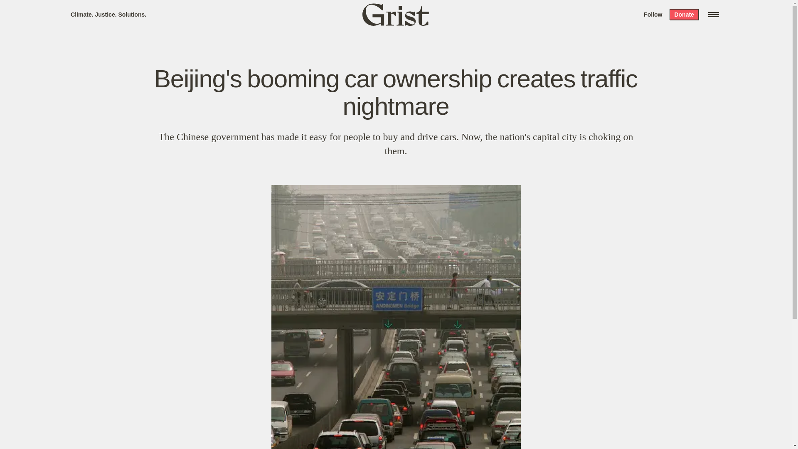 The height and width of the screenshot is (449, 798). What do you see at coordinates (684, 14) in the screenshot?
I see `Donate` at bounding box center [684, 14].